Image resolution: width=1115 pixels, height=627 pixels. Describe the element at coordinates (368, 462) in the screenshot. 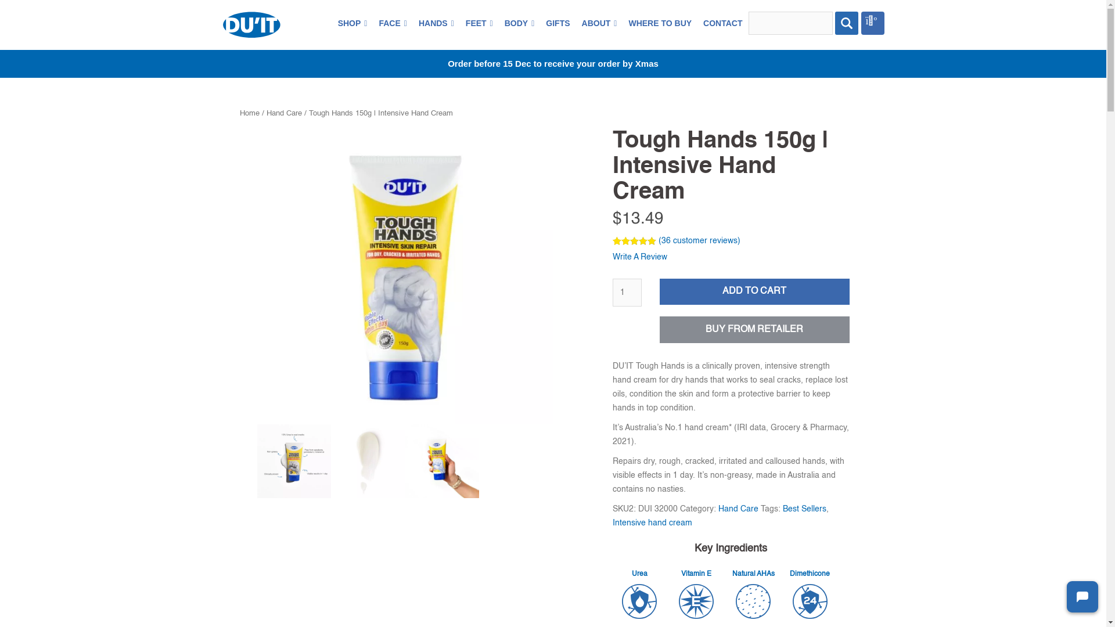

I see `TH swatch` at that location.